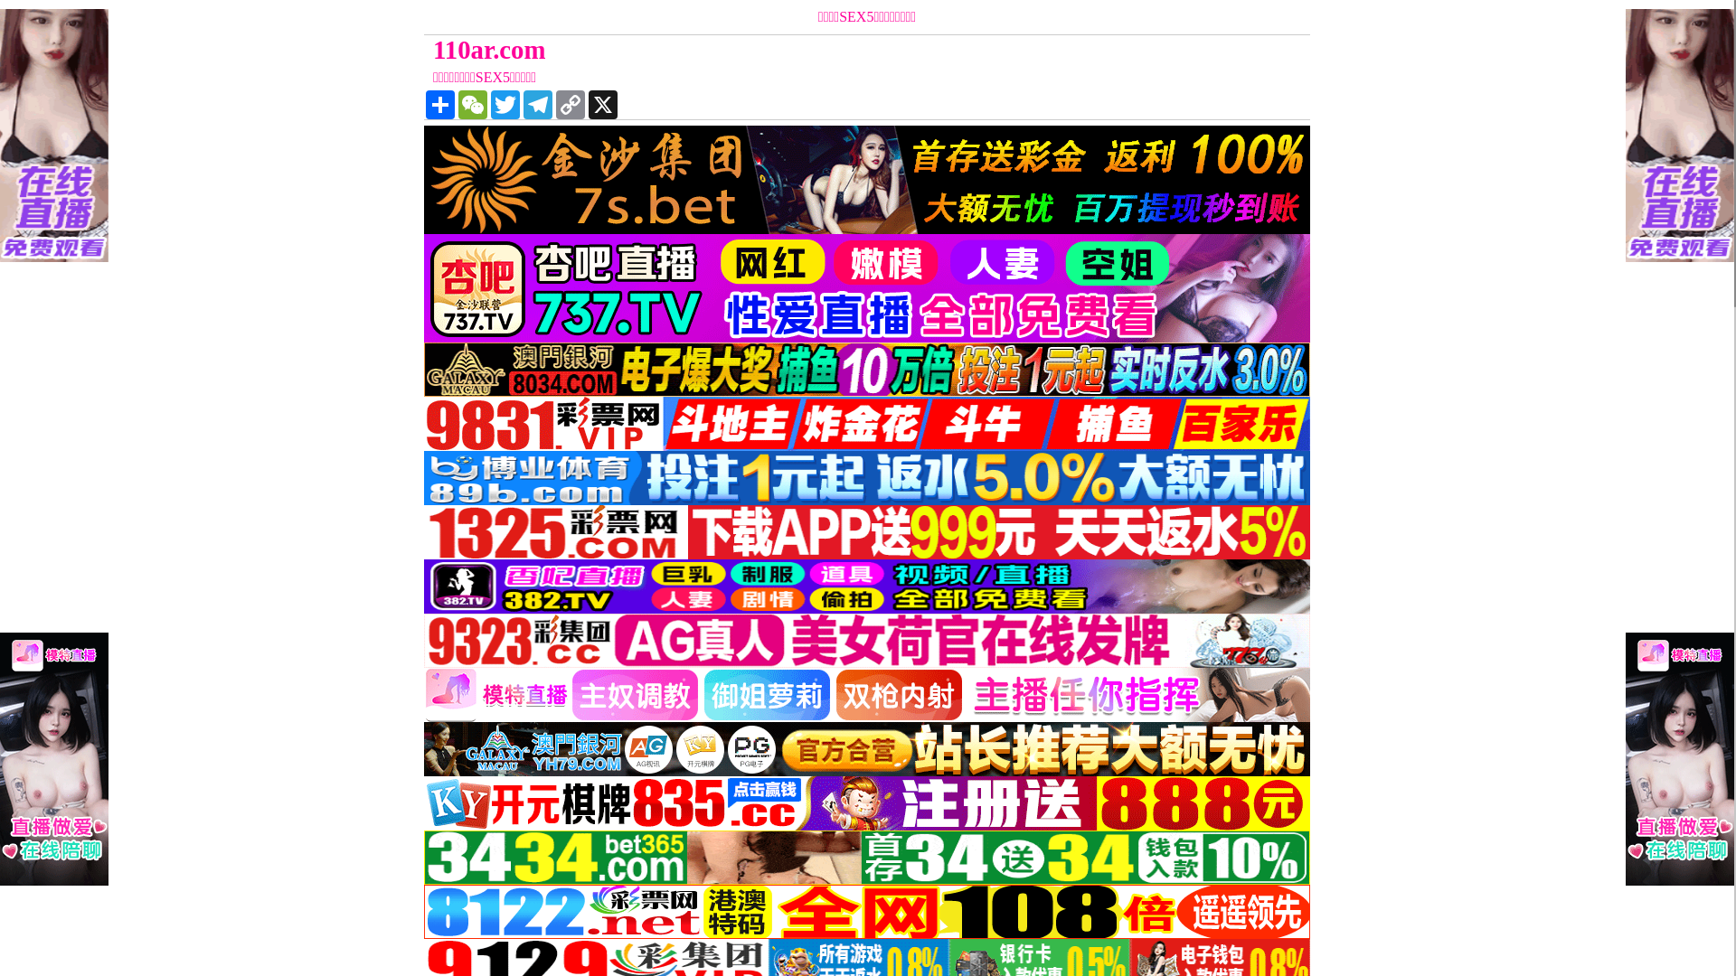 Image resolution: width=1736 pixels, height=976 pixels. What do you see at coordinates (538, 105) in the screenshot?
I see `Telegram` at bounding box center [538, 105].